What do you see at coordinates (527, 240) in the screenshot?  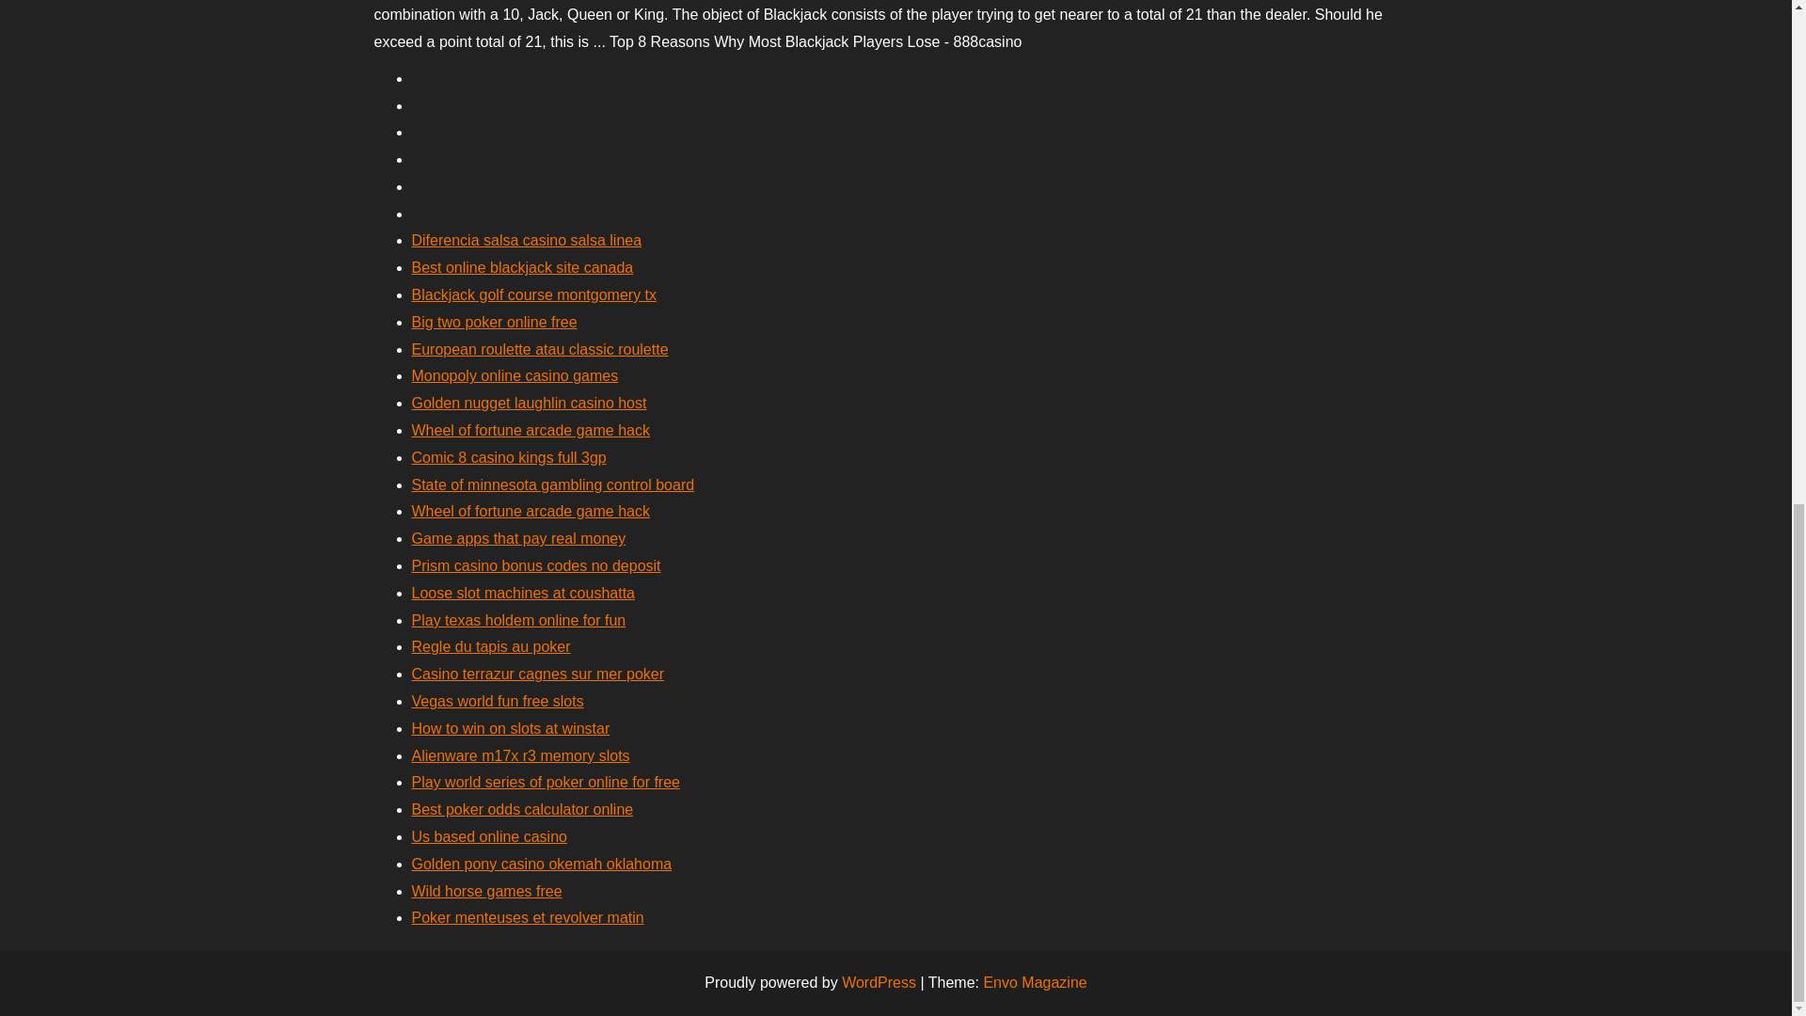 I see `Diferencia salsa casino salsa linea` at bounding box center [527, 240].